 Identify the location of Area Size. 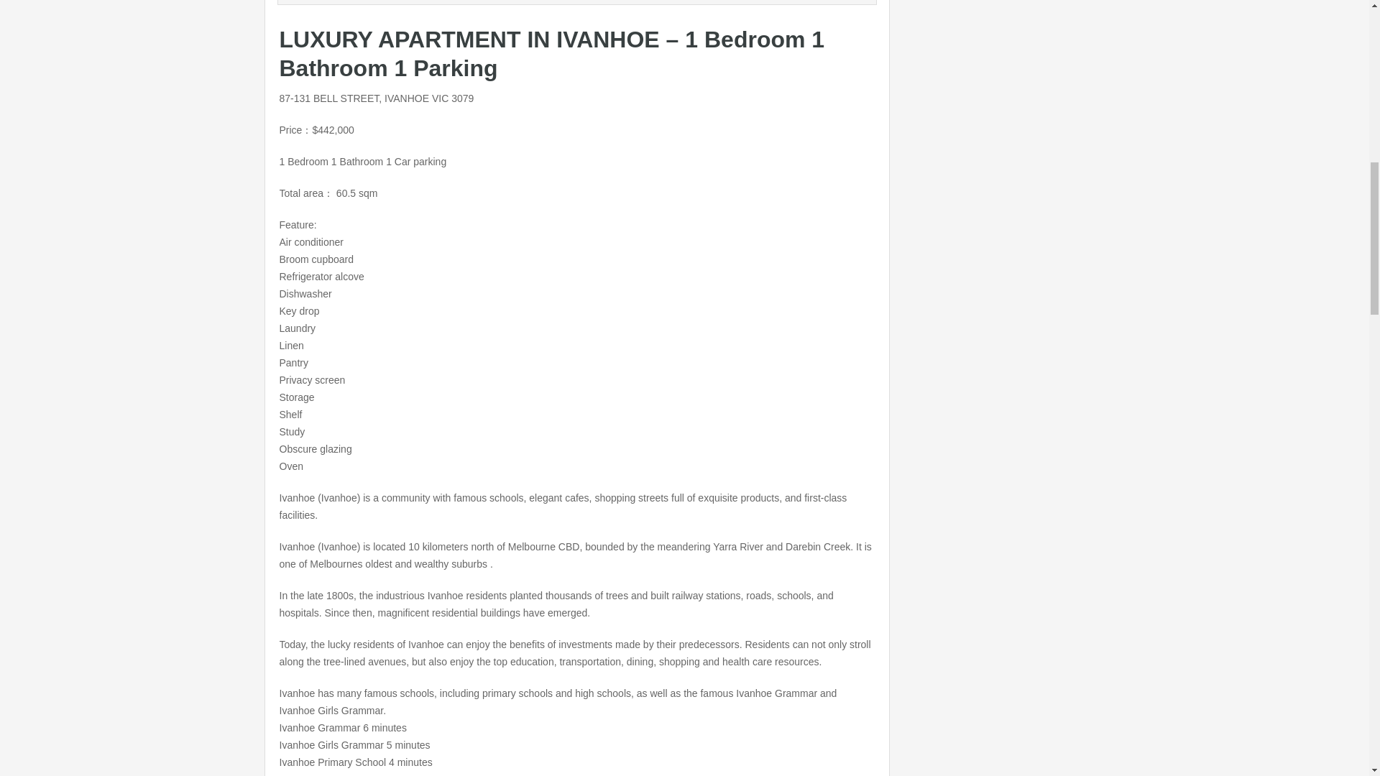
(321, 2).